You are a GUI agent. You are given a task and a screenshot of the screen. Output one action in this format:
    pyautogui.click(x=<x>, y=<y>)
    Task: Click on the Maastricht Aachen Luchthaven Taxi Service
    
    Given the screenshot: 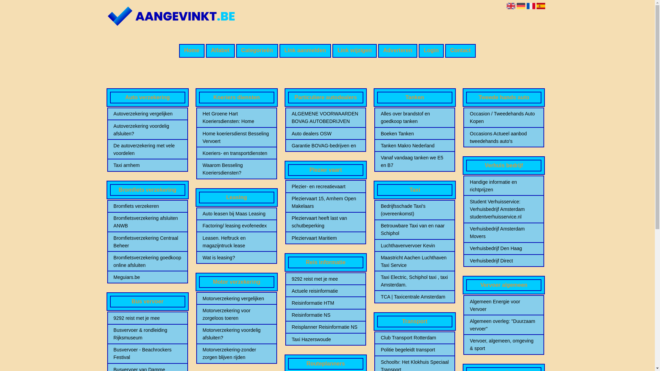 What is the action you would take?
    pyautogui.click(x=415, y=261)
    